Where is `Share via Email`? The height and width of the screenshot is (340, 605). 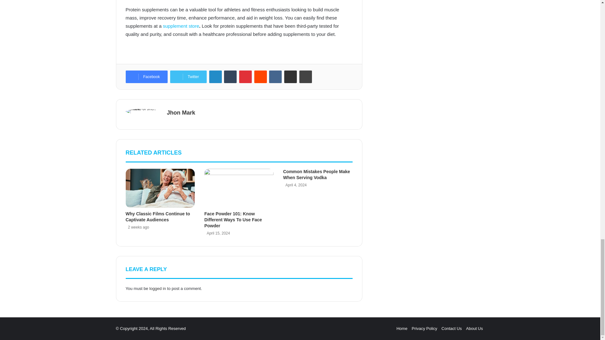
Share via Email is located at coordinates (291, 76).